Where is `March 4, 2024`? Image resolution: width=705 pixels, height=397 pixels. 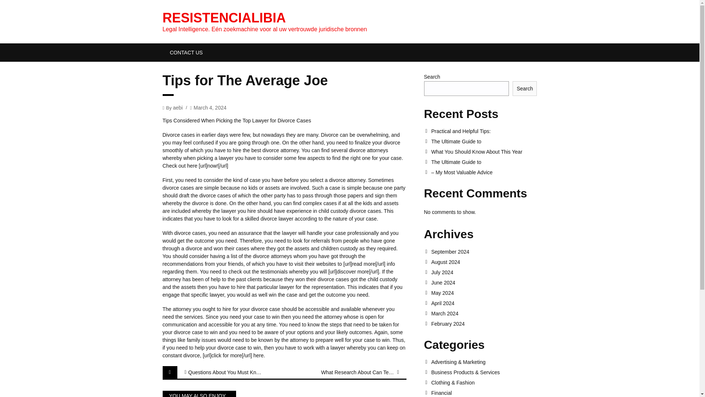 March 4, 2024 is located at coordinates (210, 107).